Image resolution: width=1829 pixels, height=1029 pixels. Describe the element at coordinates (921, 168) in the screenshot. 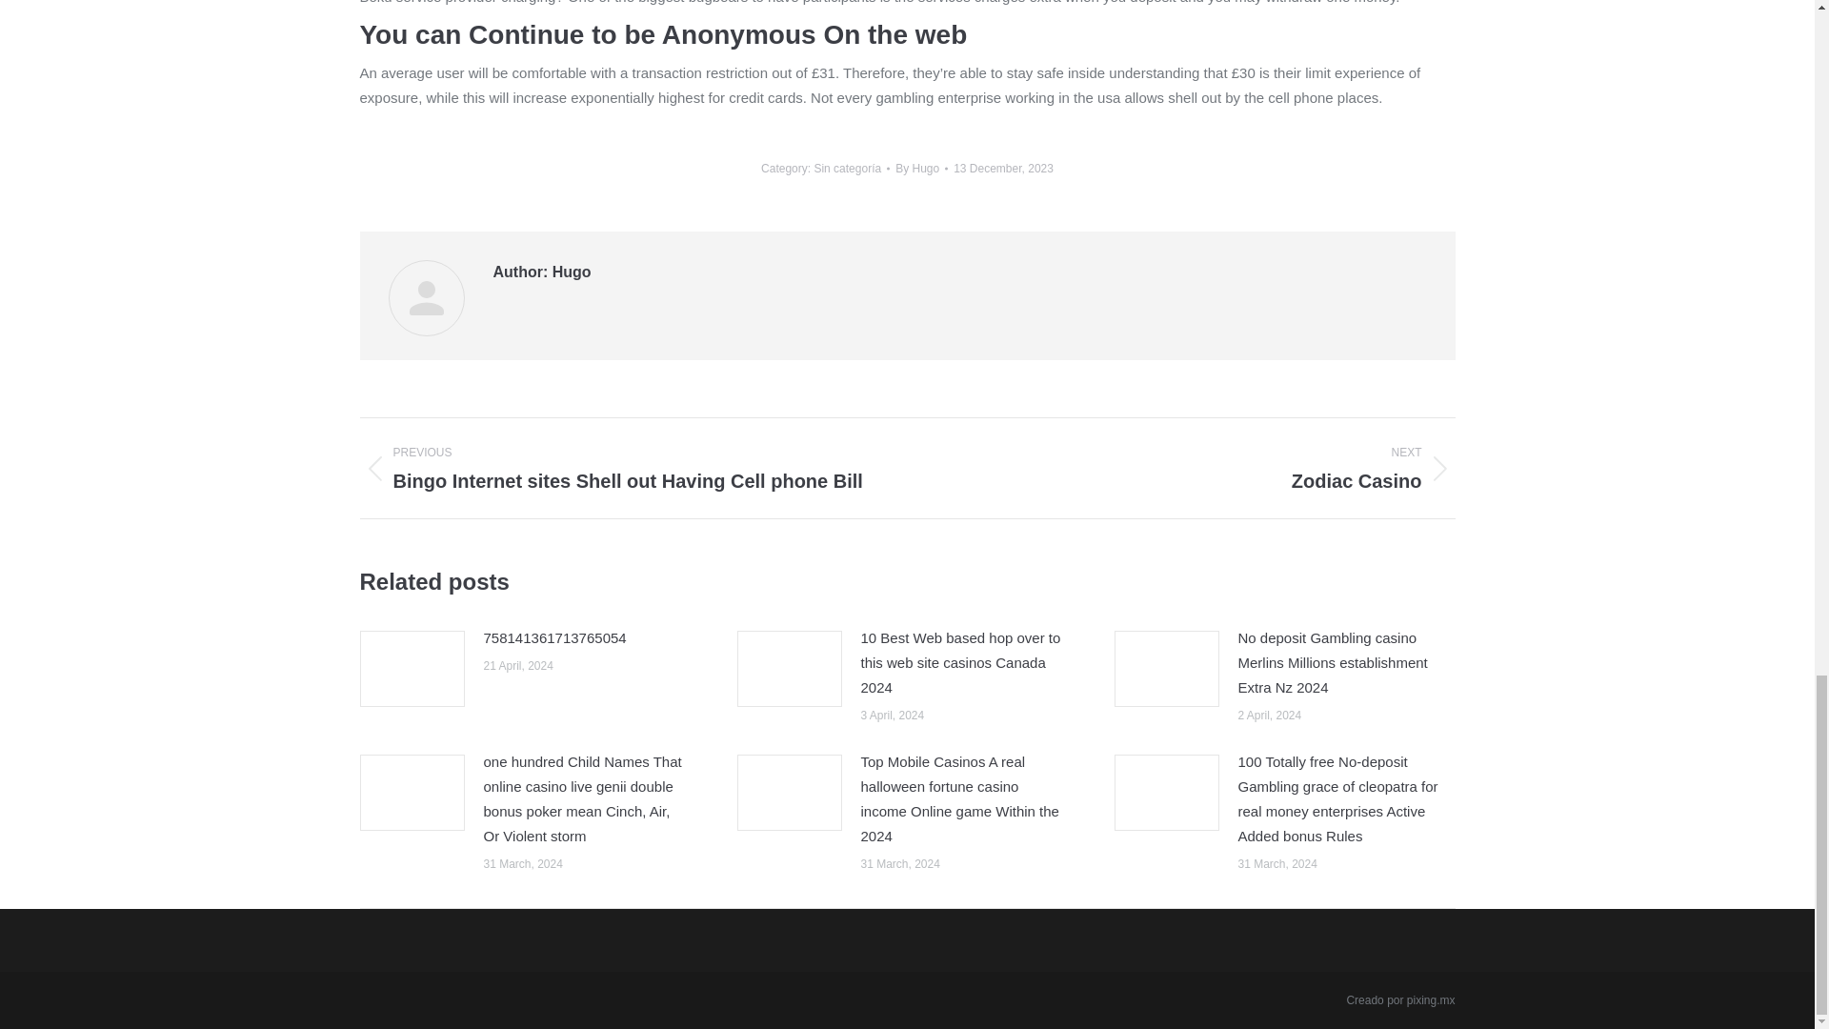

I see `13 December, 2023` at that location.